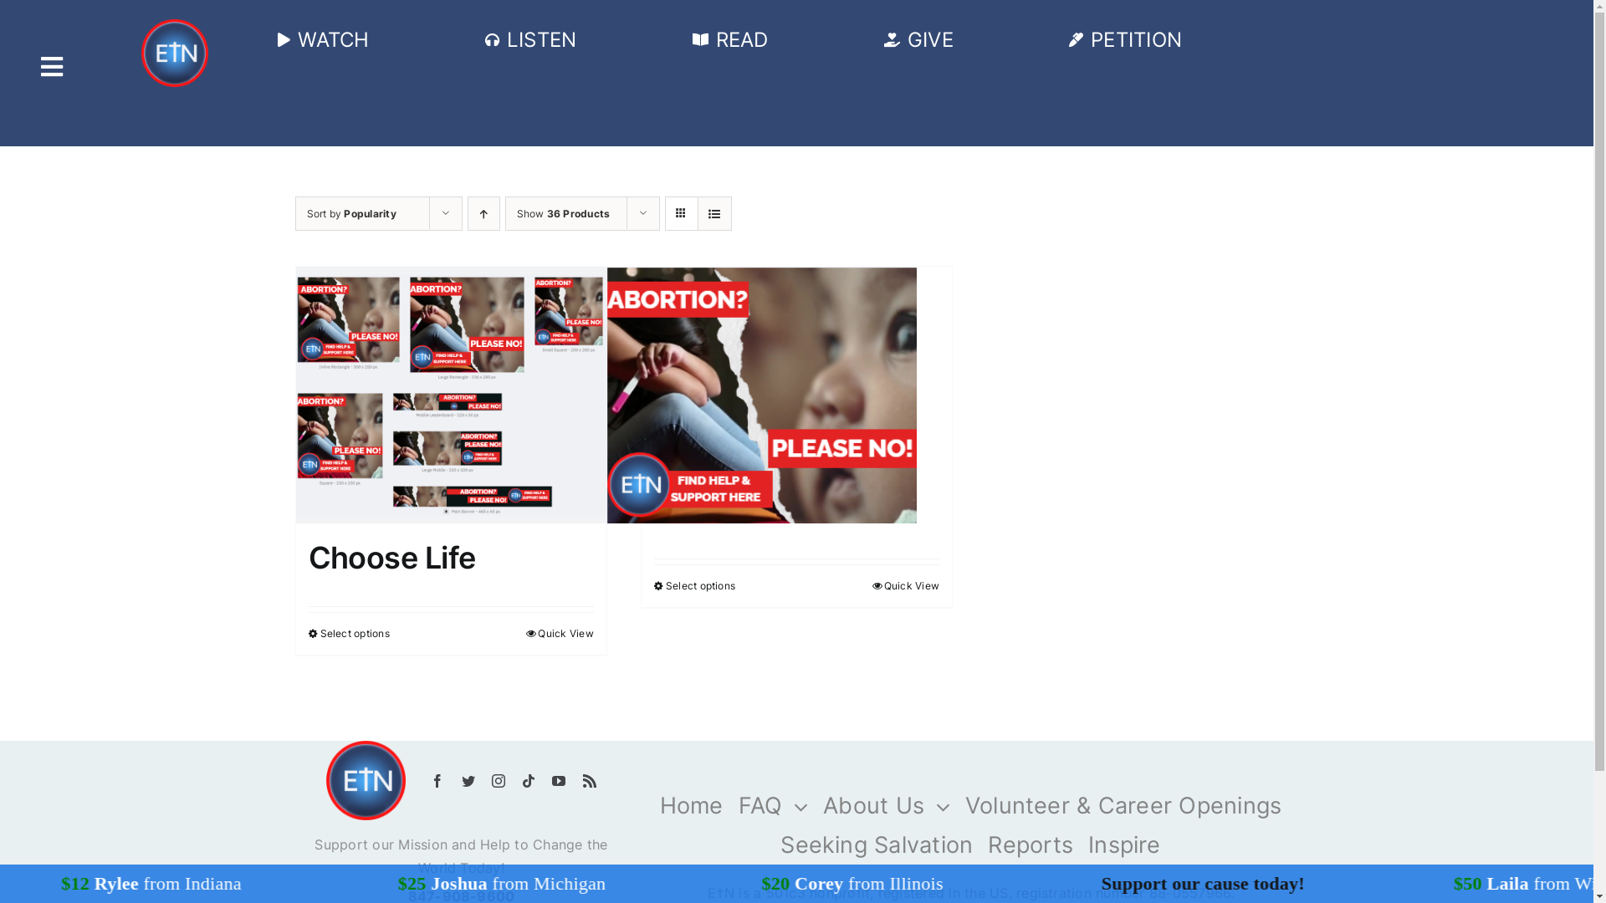 This screenshot has height=903, width=1606. What do you see at coordinates (499, 781) in the screenshot?
I see `Instagram` at bounding box center [499, 781].